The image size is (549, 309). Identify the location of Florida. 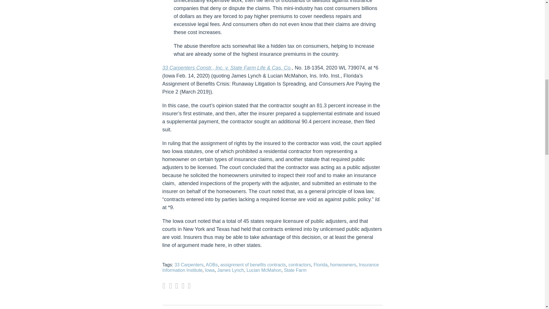
(321, 265).